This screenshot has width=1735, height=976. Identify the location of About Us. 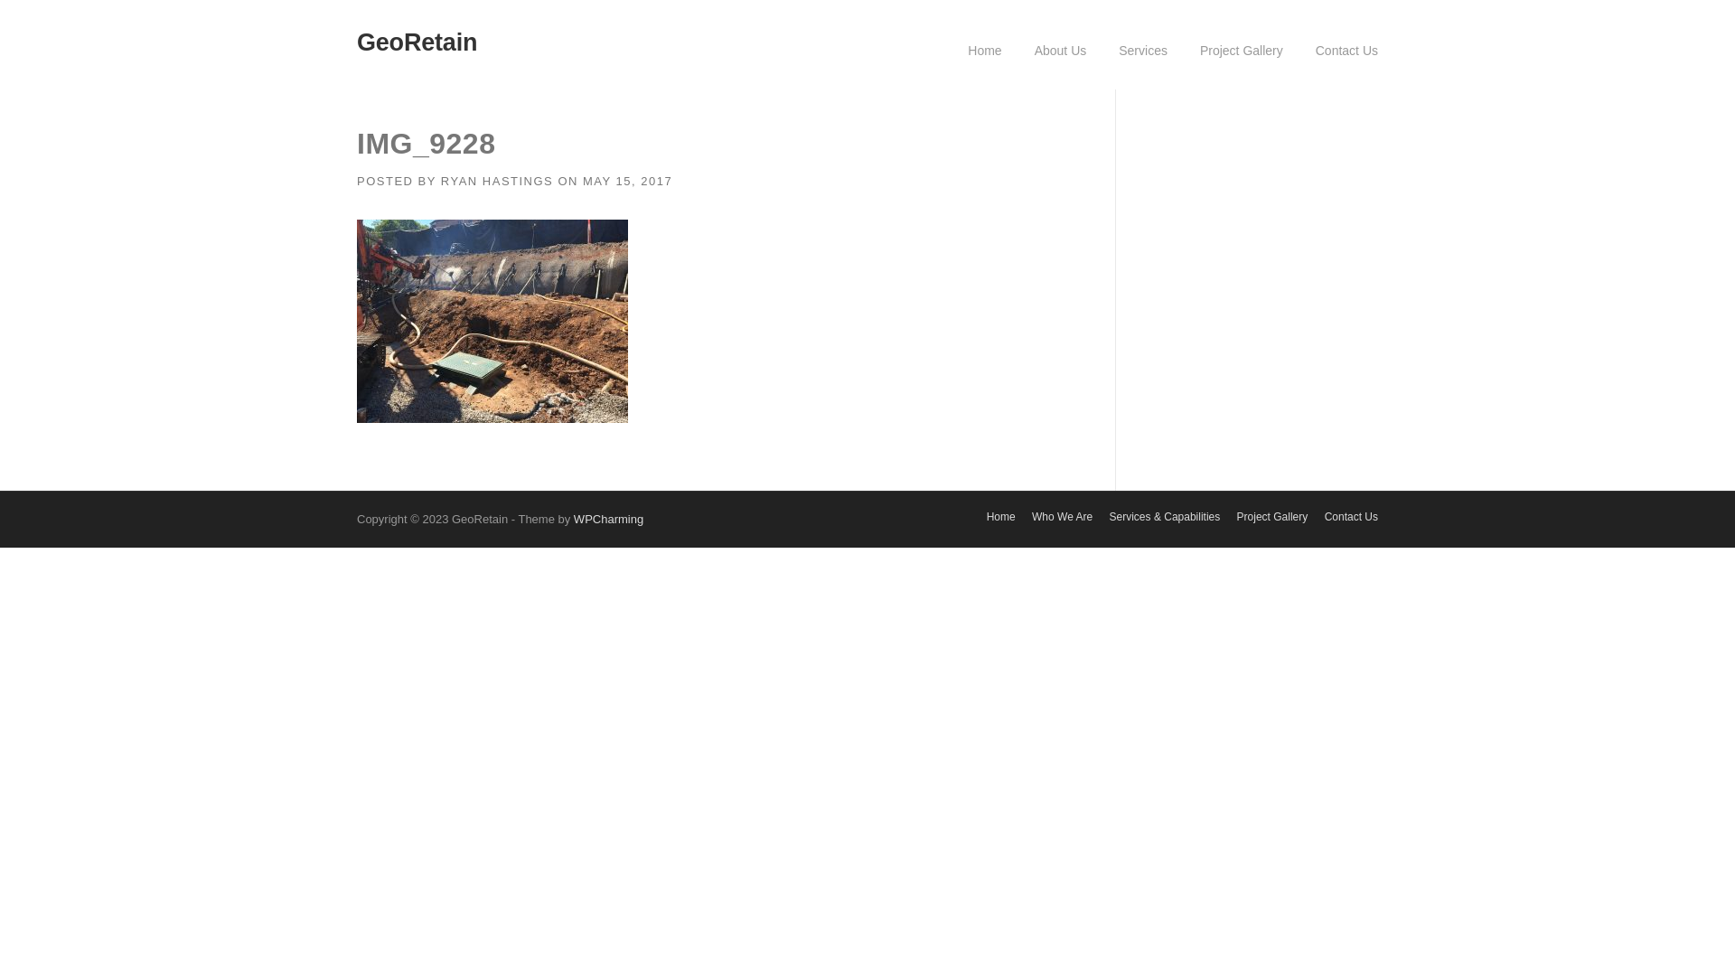
(1061, 65).